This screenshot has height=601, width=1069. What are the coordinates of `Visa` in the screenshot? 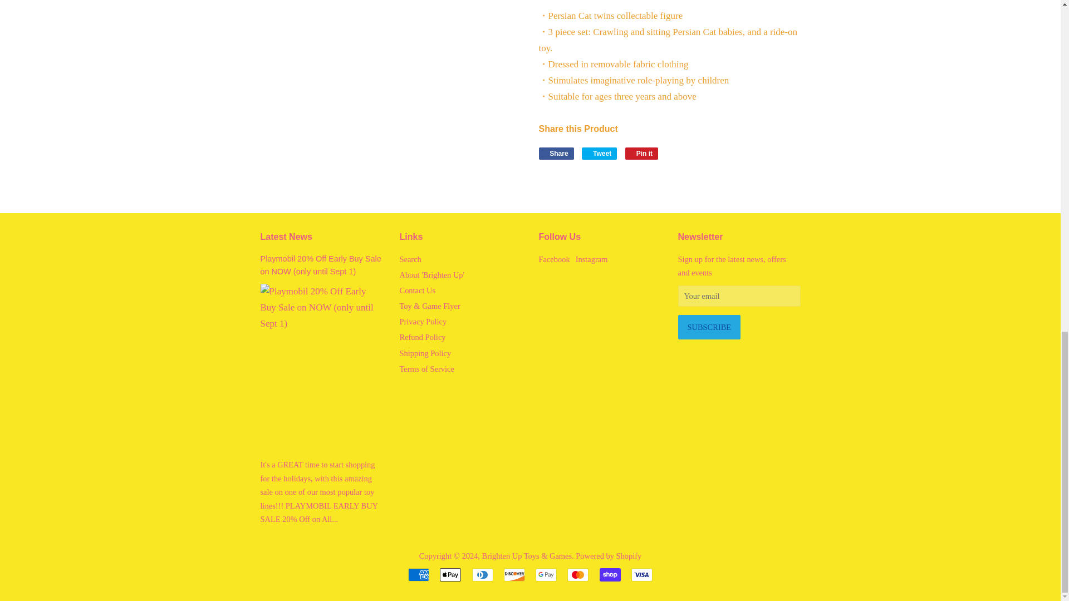 It's located at (641, 574).